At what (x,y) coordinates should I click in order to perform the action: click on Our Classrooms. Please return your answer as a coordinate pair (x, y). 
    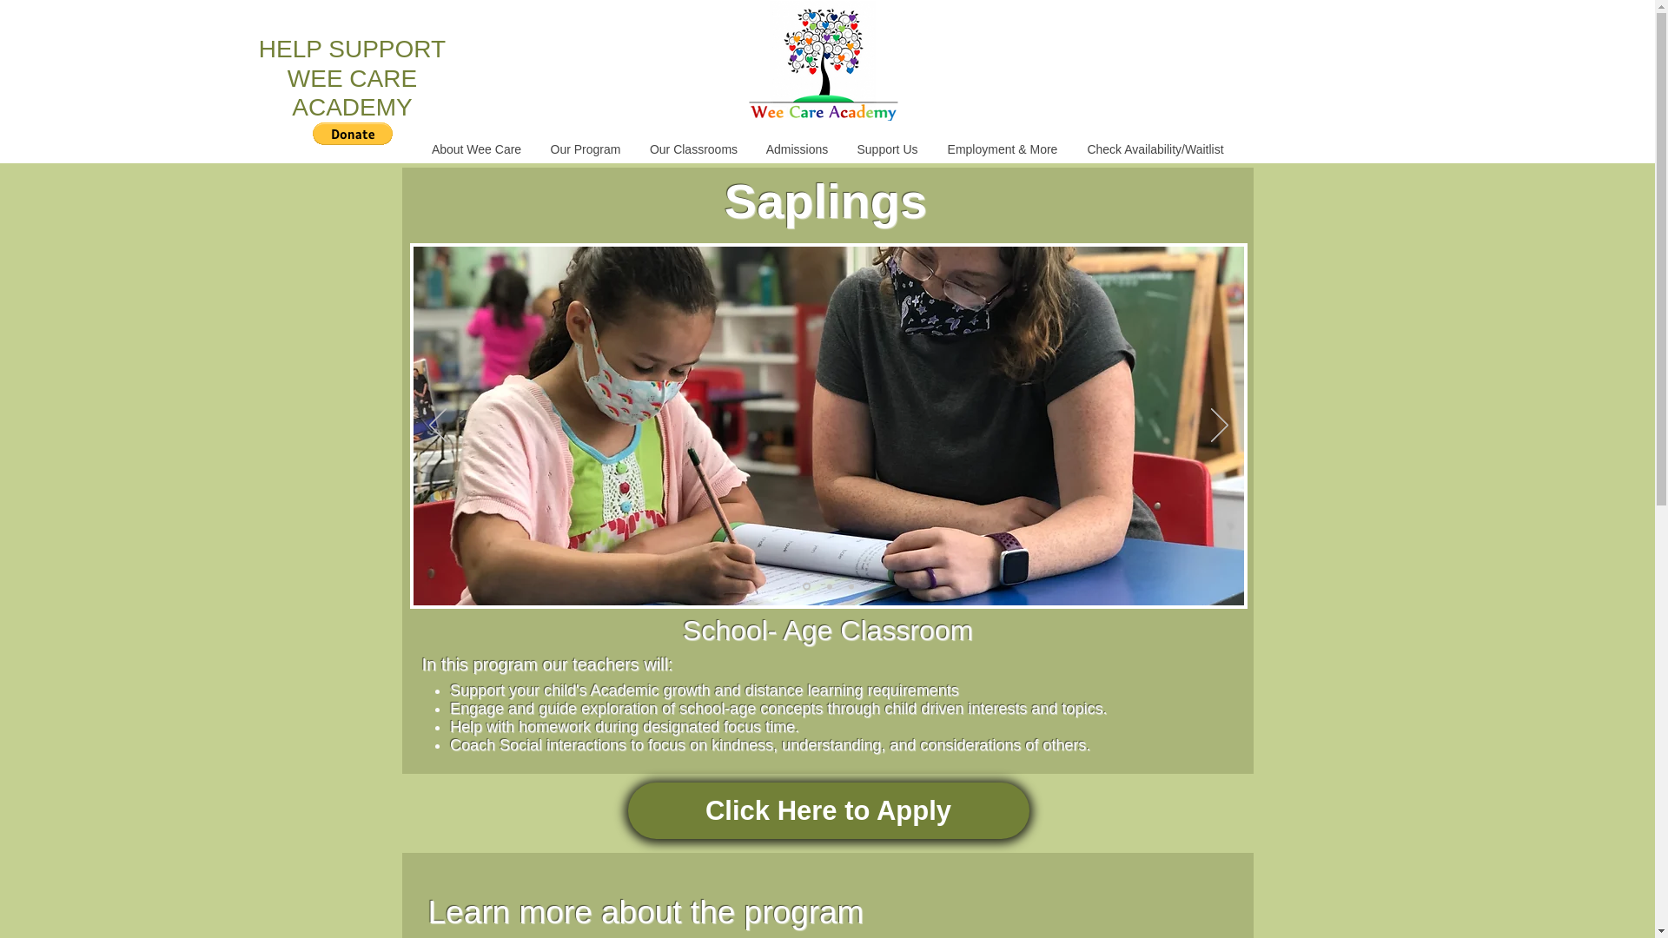
    Looking at the image, I should click on (693, 149).